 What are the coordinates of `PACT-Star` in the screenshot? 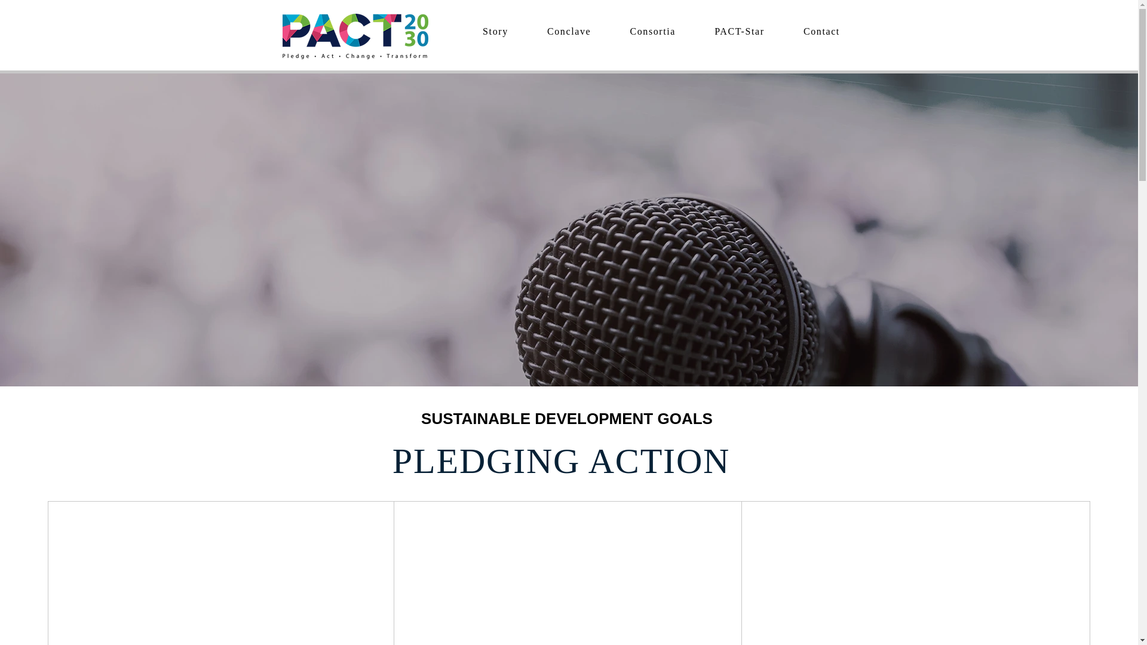 It's located at (740, 31).